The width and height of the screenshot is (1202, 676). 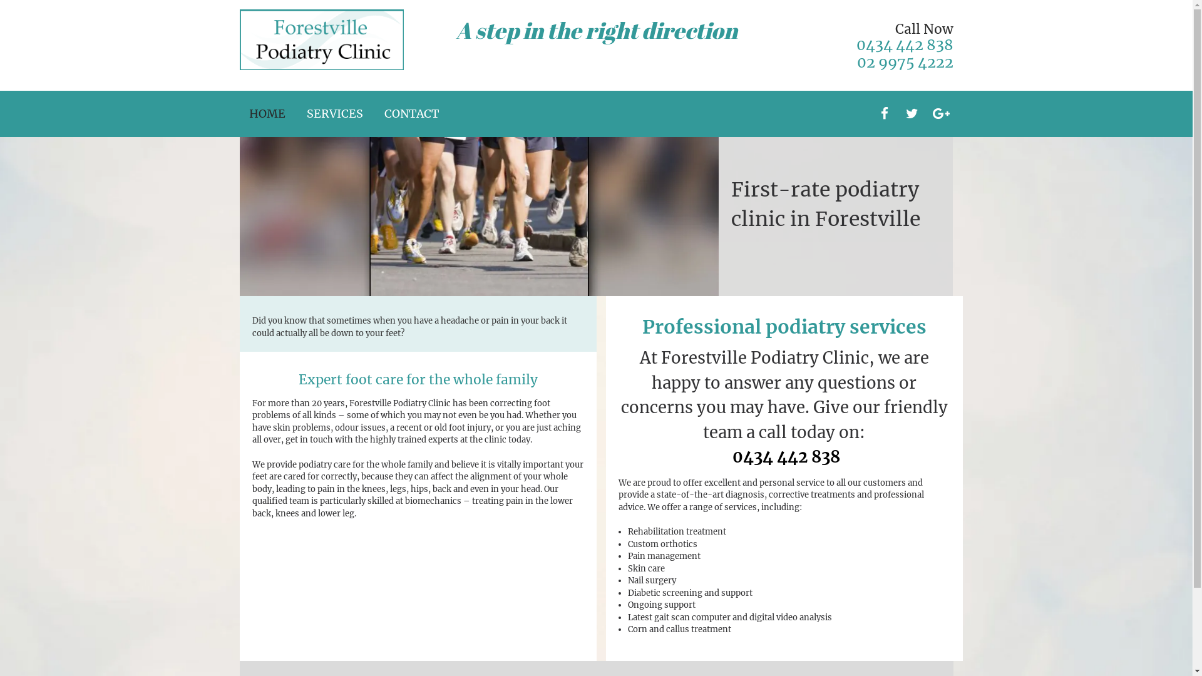 I want to click on HOME, so click(x=267, y=114).